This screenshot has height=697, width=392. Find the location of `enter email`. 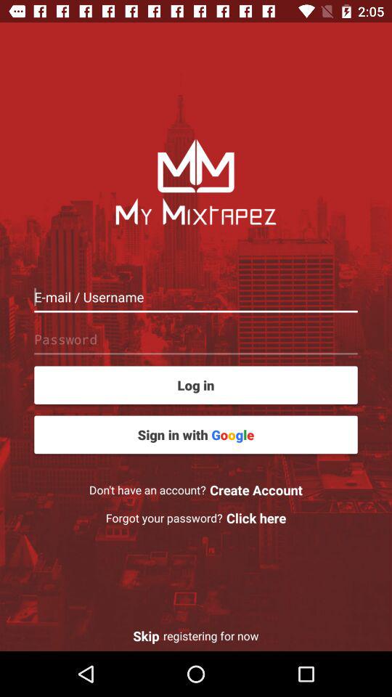

enter email is located at coordinates (196, 296).